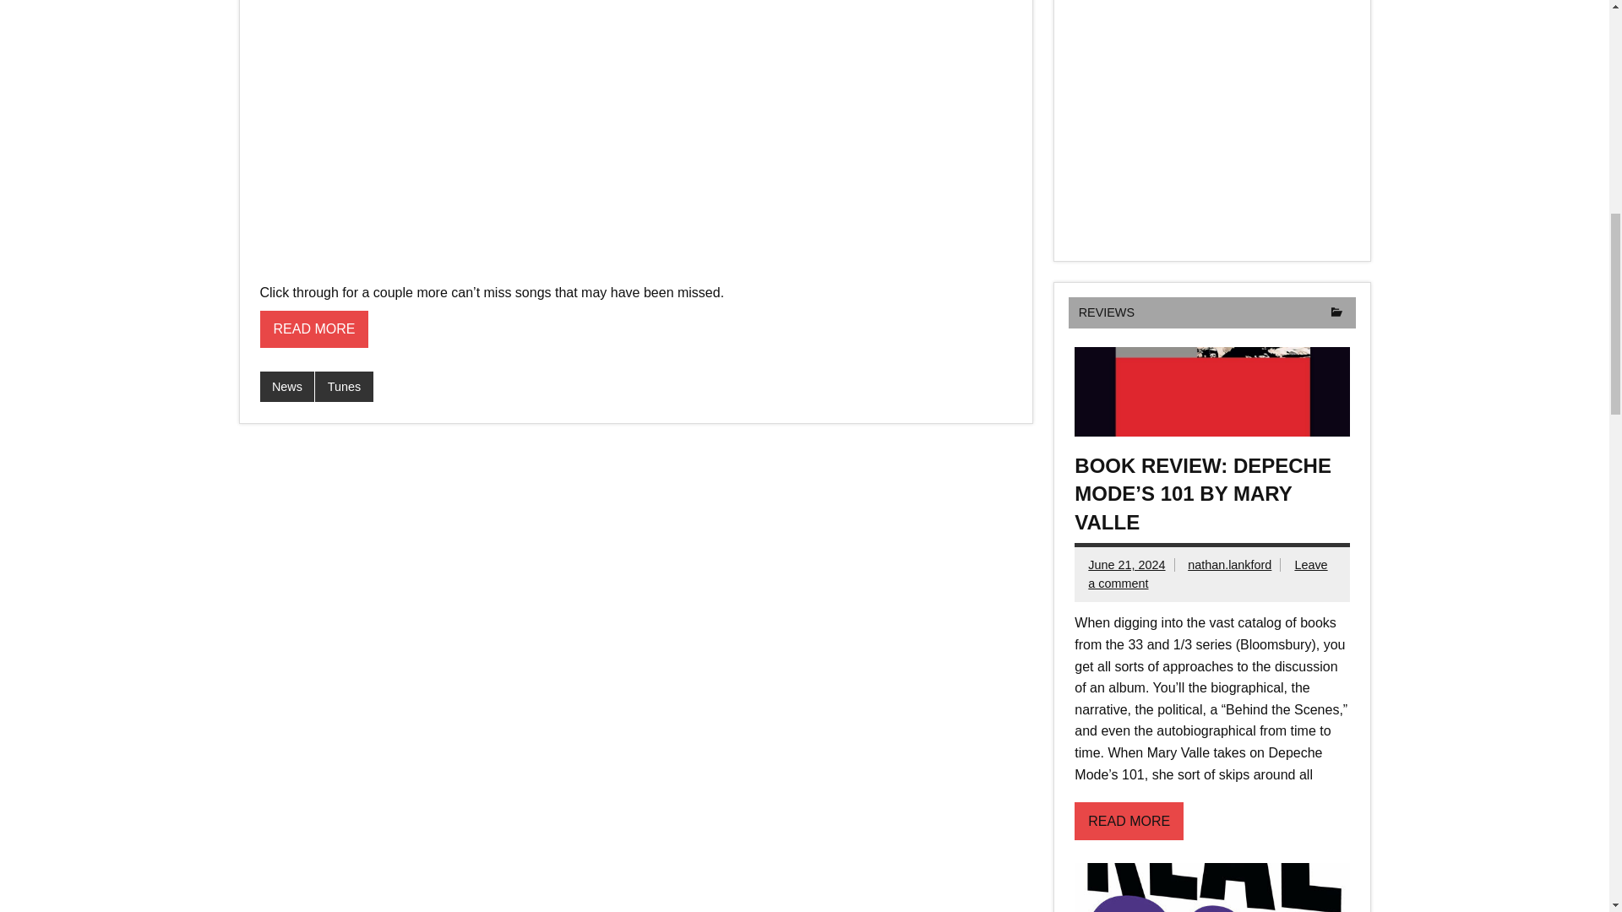  Describe the element at coordinates (1106, 312) in the screenshot. I see `REVIEWS` at that location.